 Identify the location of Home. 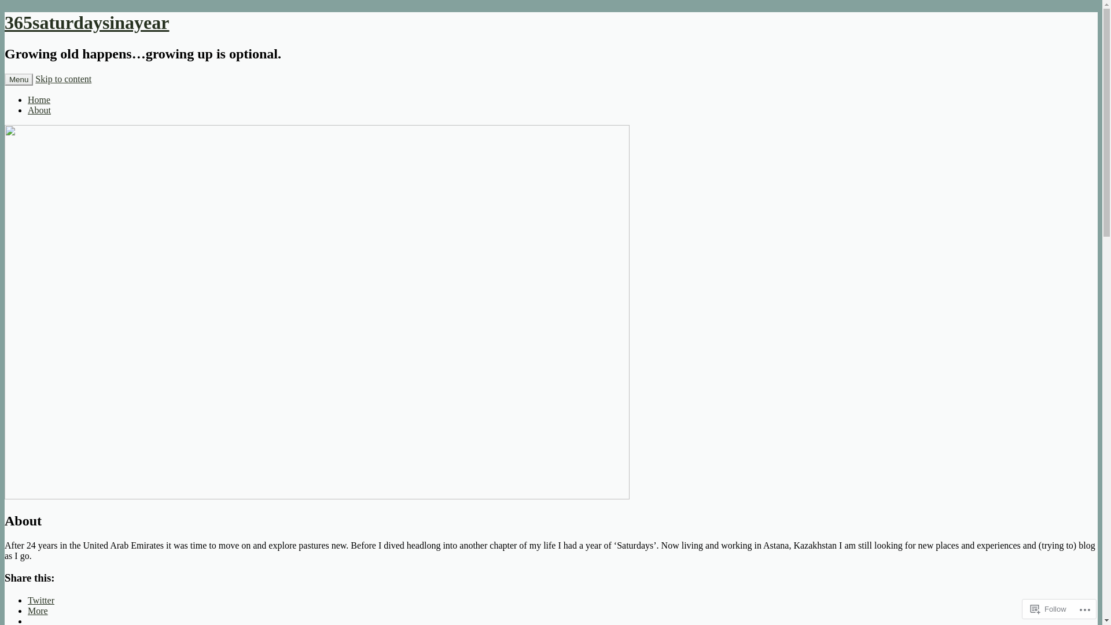
(39, 100).